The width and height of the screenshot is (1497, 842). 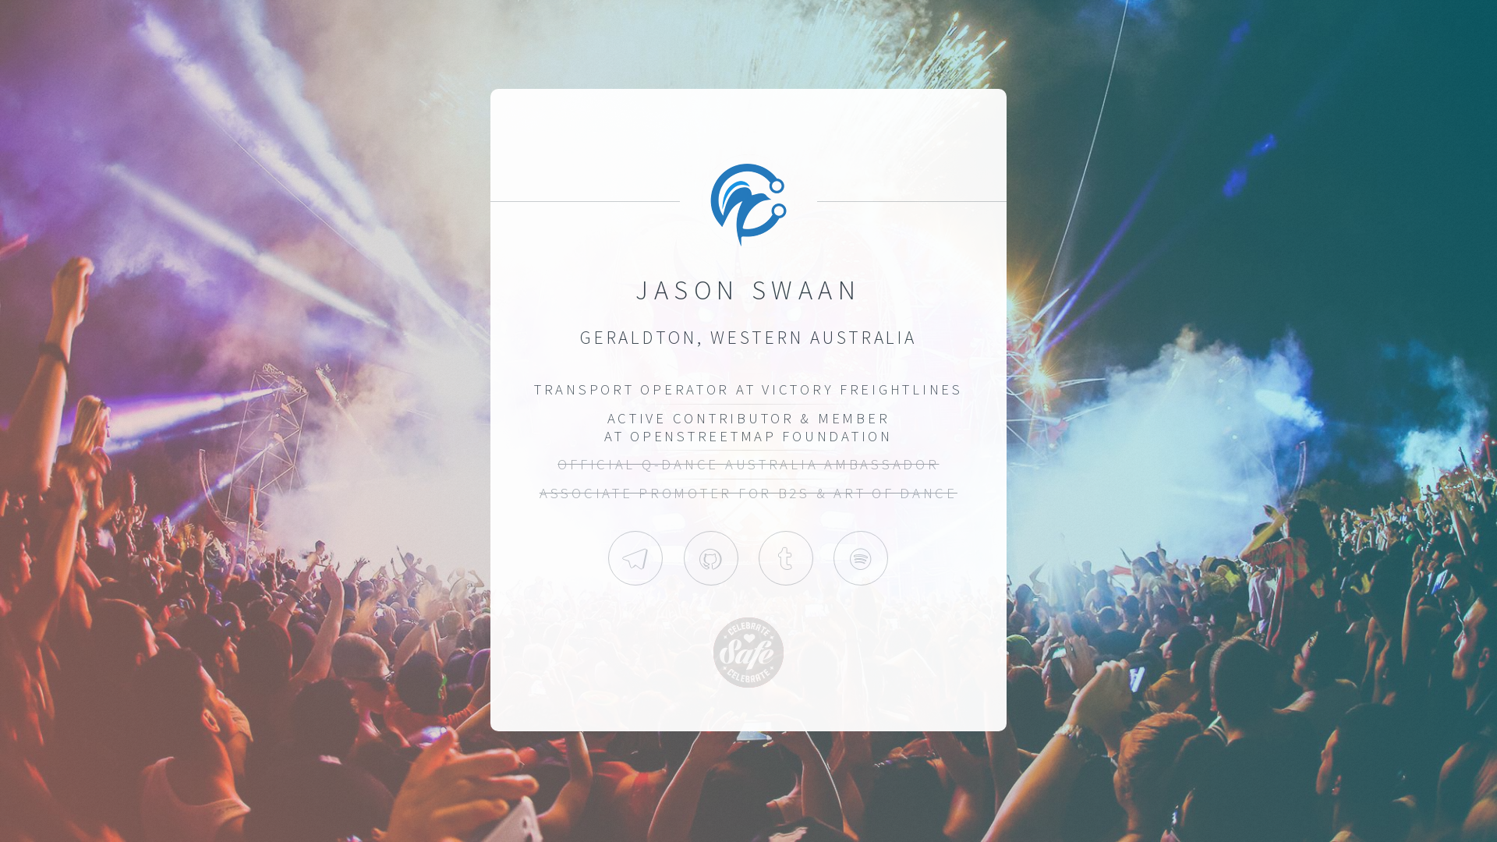 What do you see at coordinates (748, 390) in the screenshot?
I see `TRANSPORT OPERATOR AT VICTORY FREIGHTLINES` at bounding box center [748, 390].